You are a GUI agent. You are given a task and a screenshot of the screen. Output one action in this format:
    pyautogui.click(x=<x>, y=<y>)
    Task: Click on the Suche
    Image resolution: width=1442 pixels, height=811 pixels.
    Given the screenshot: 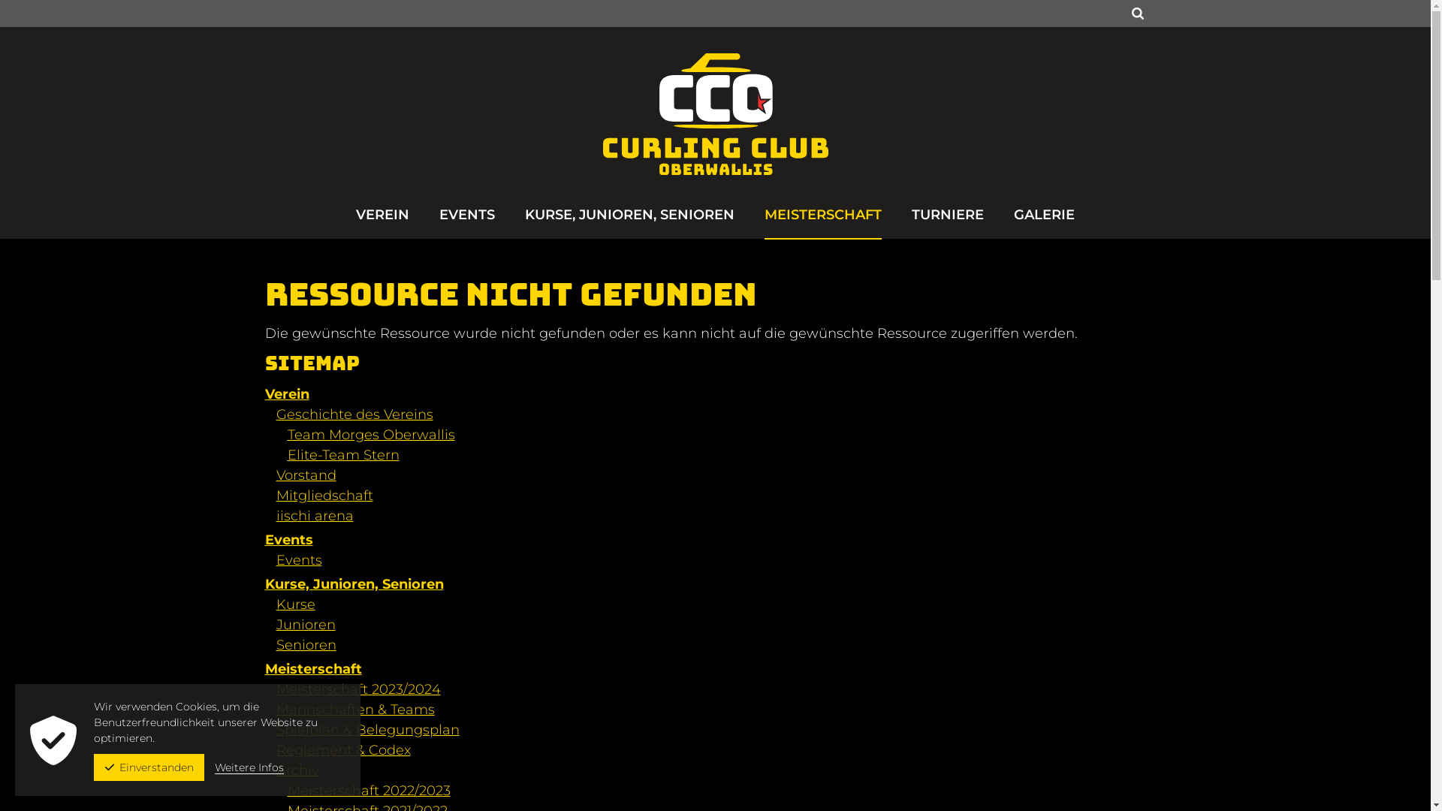 What is the action you would take?
    pyautogui.click(x=1136, y=14)
    